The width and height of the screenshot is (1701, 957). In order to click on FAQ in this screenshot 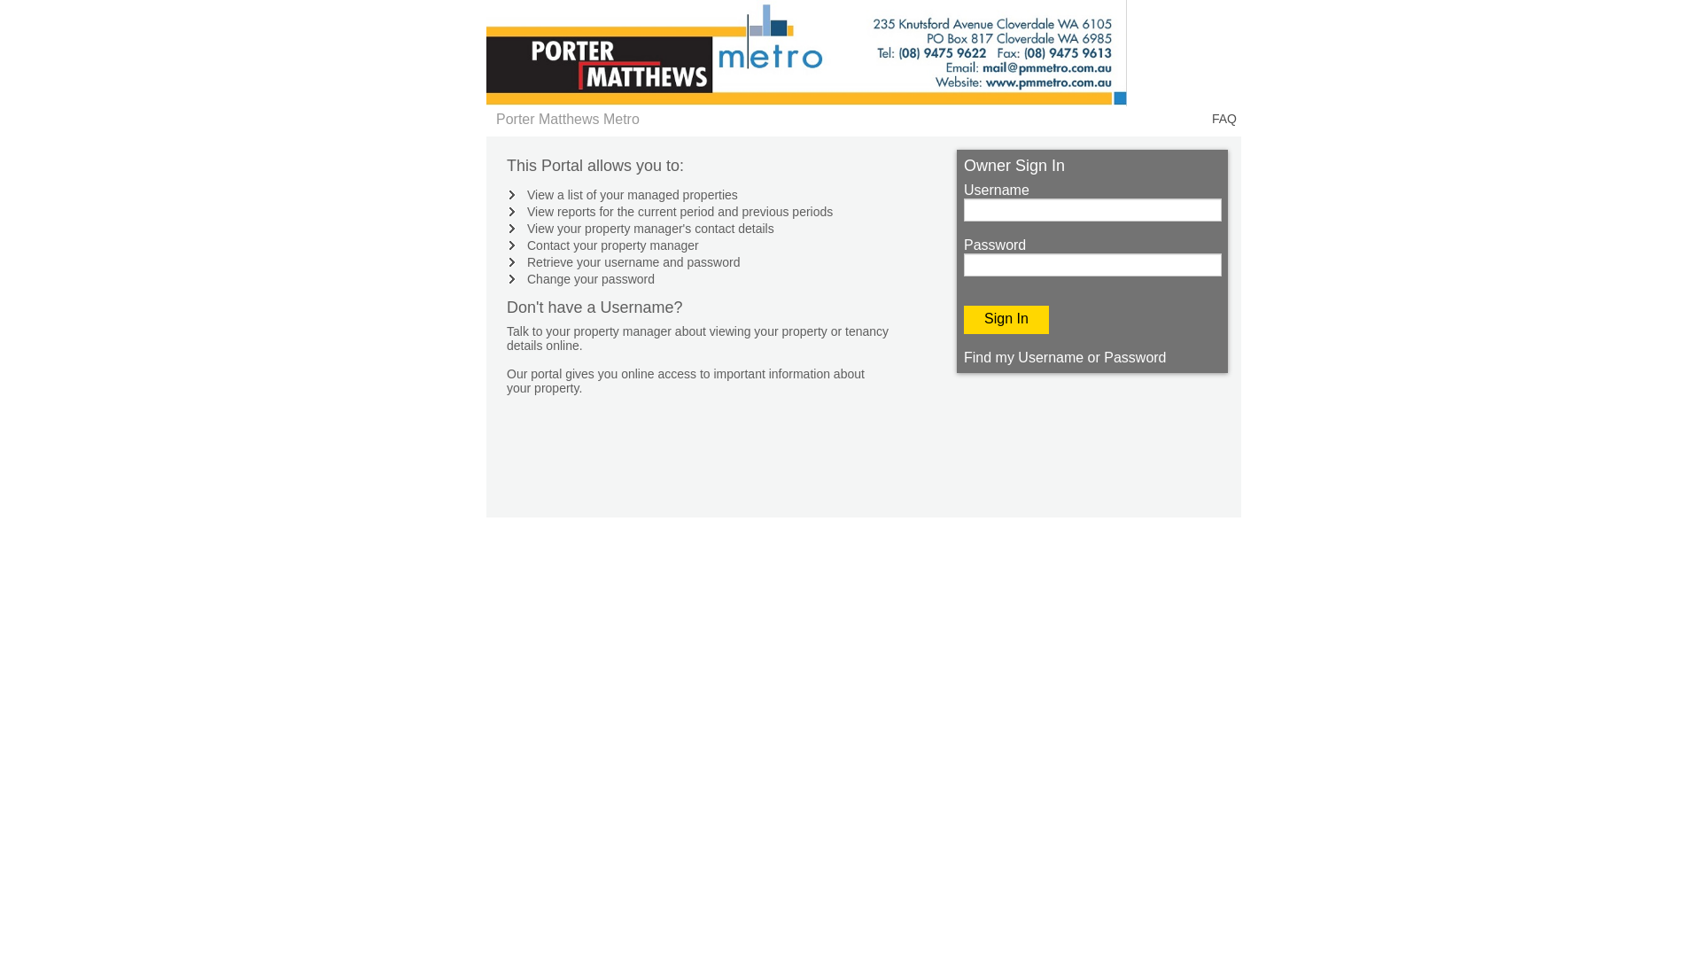, I will do `click(1224, 119)`.